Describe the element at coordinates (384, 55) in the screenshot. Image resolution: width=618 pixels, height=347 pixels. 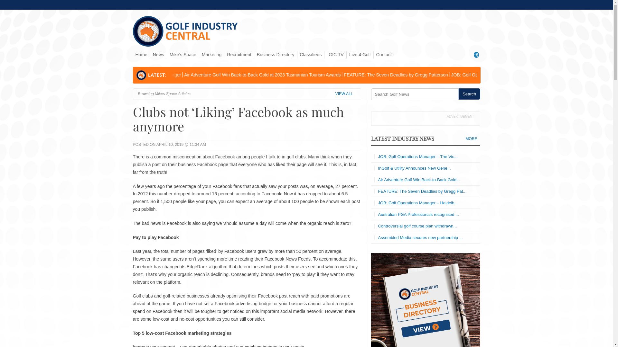
I see `Contact` at that location.